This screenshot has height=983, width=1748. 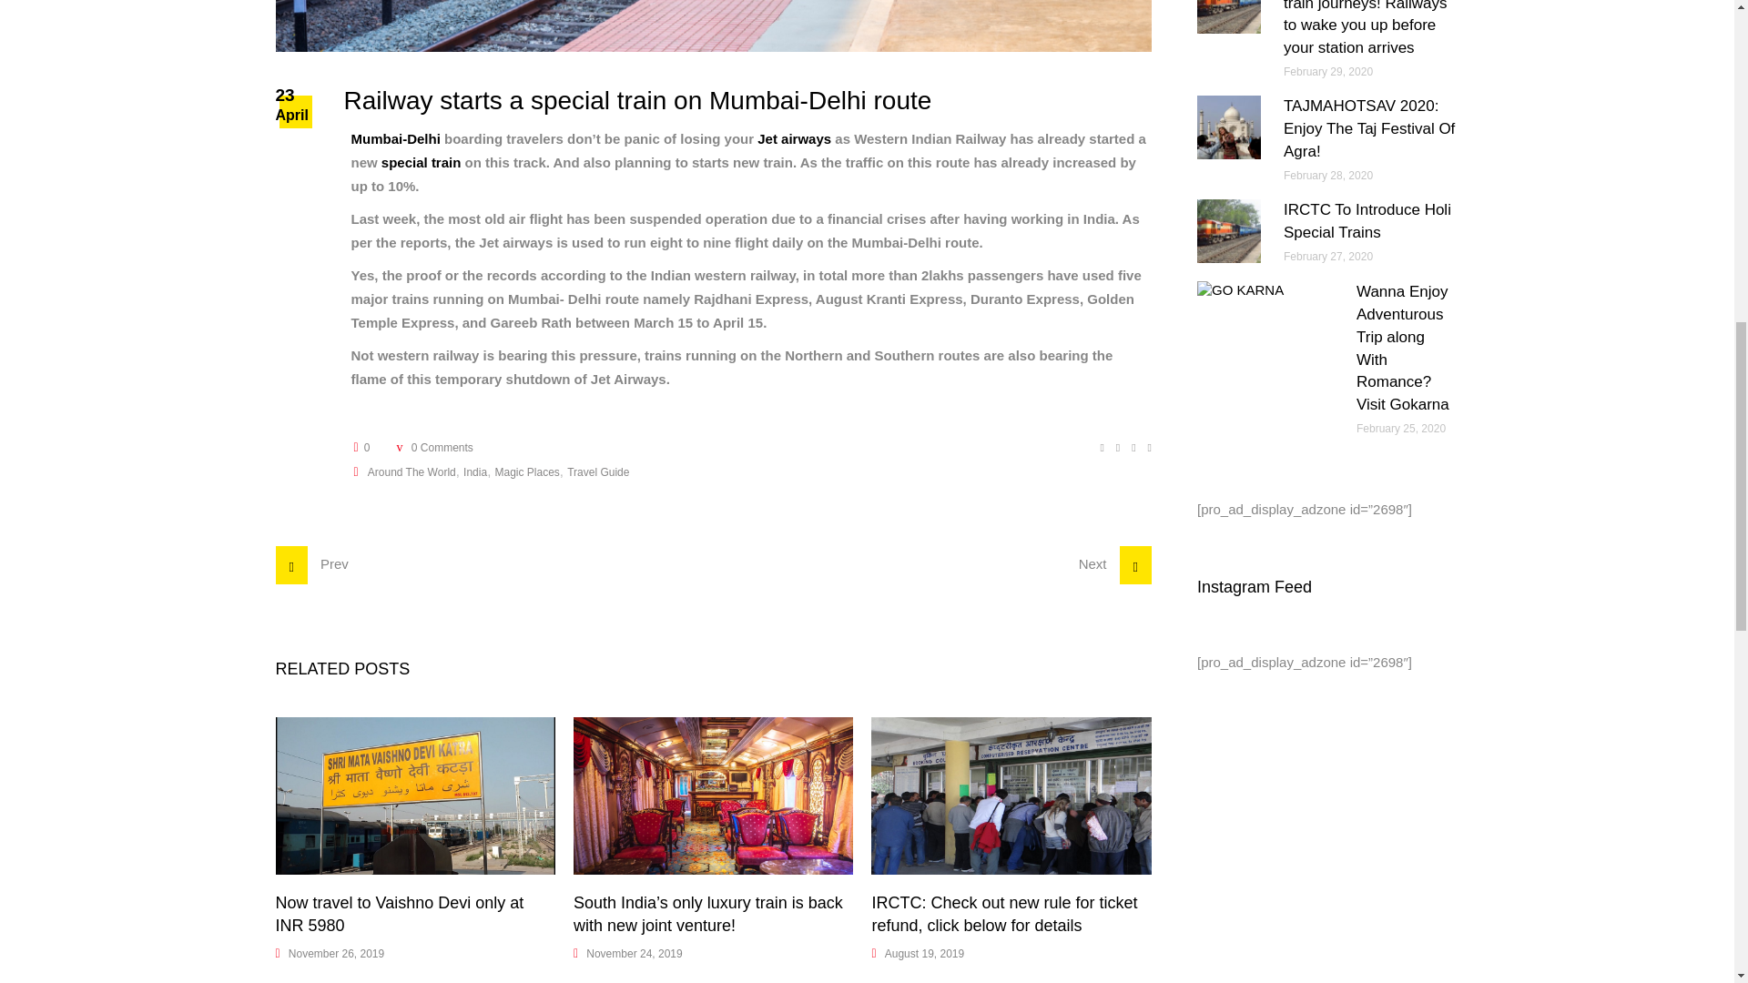 I want to click on 0, so click(x=361, y=447).